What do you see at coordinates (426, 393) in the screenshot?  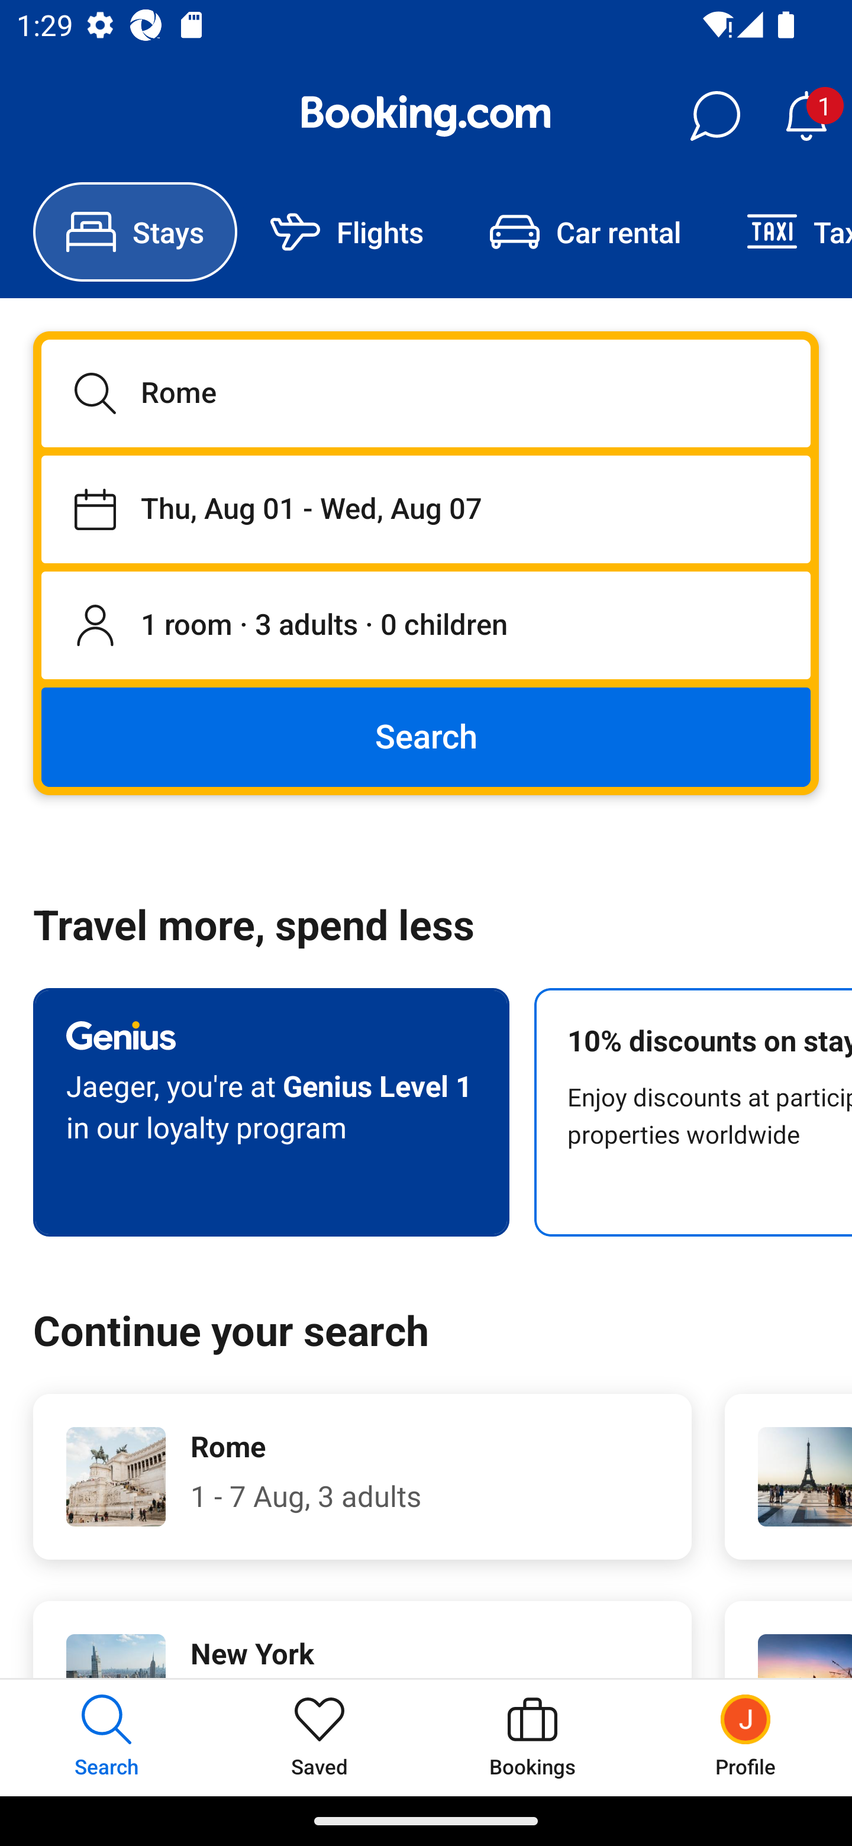 I see `Rome` at bounding box center [426, 393].